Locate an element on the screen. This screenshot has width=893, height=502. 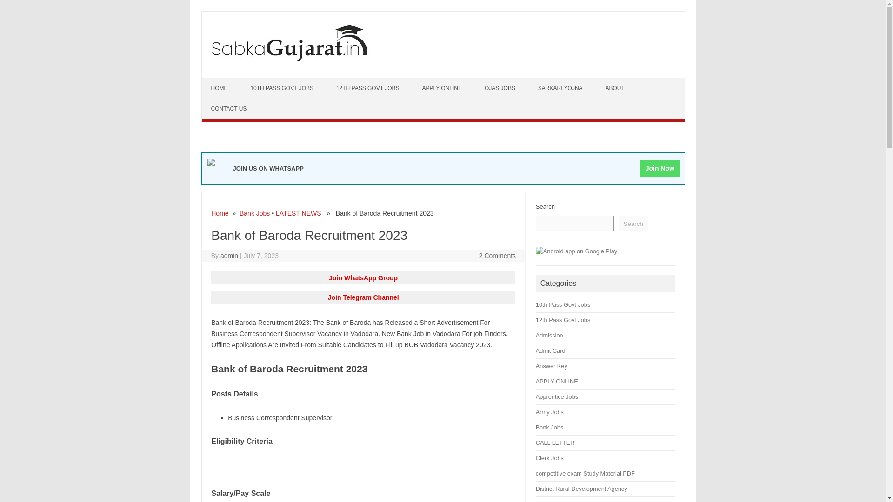
Join Telegram Channel is located at coordinates (363, 297).